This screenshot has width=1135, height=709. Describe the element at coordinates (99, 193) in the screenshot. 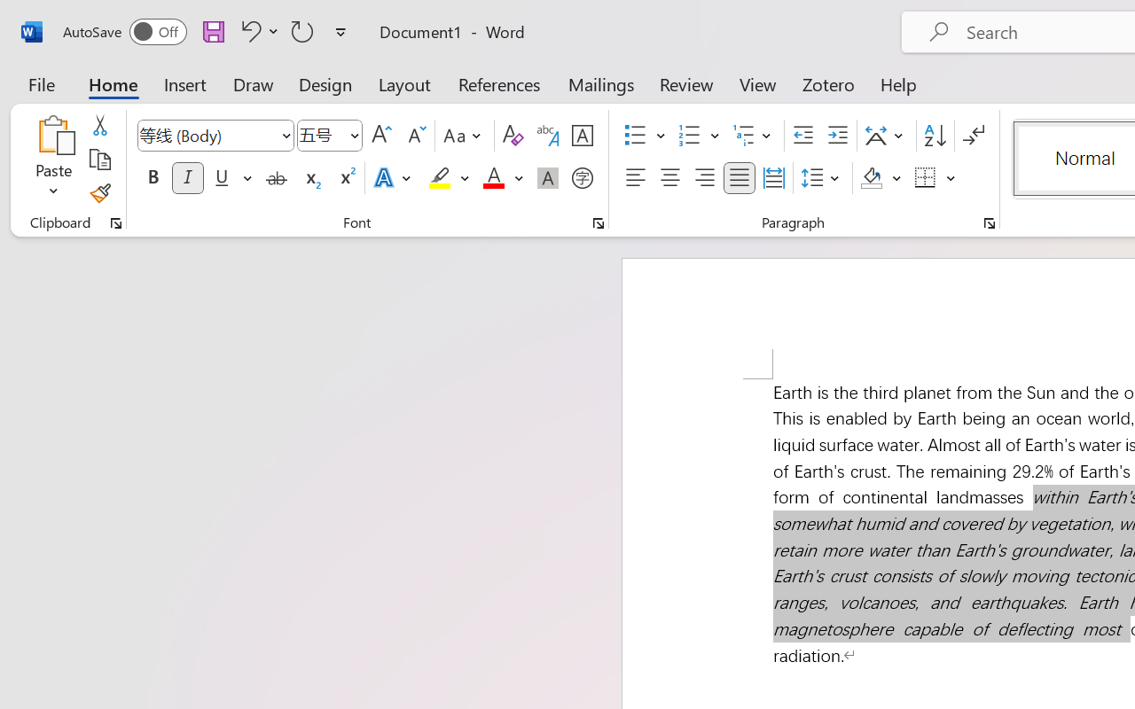

I see `Format Painter` at that location.